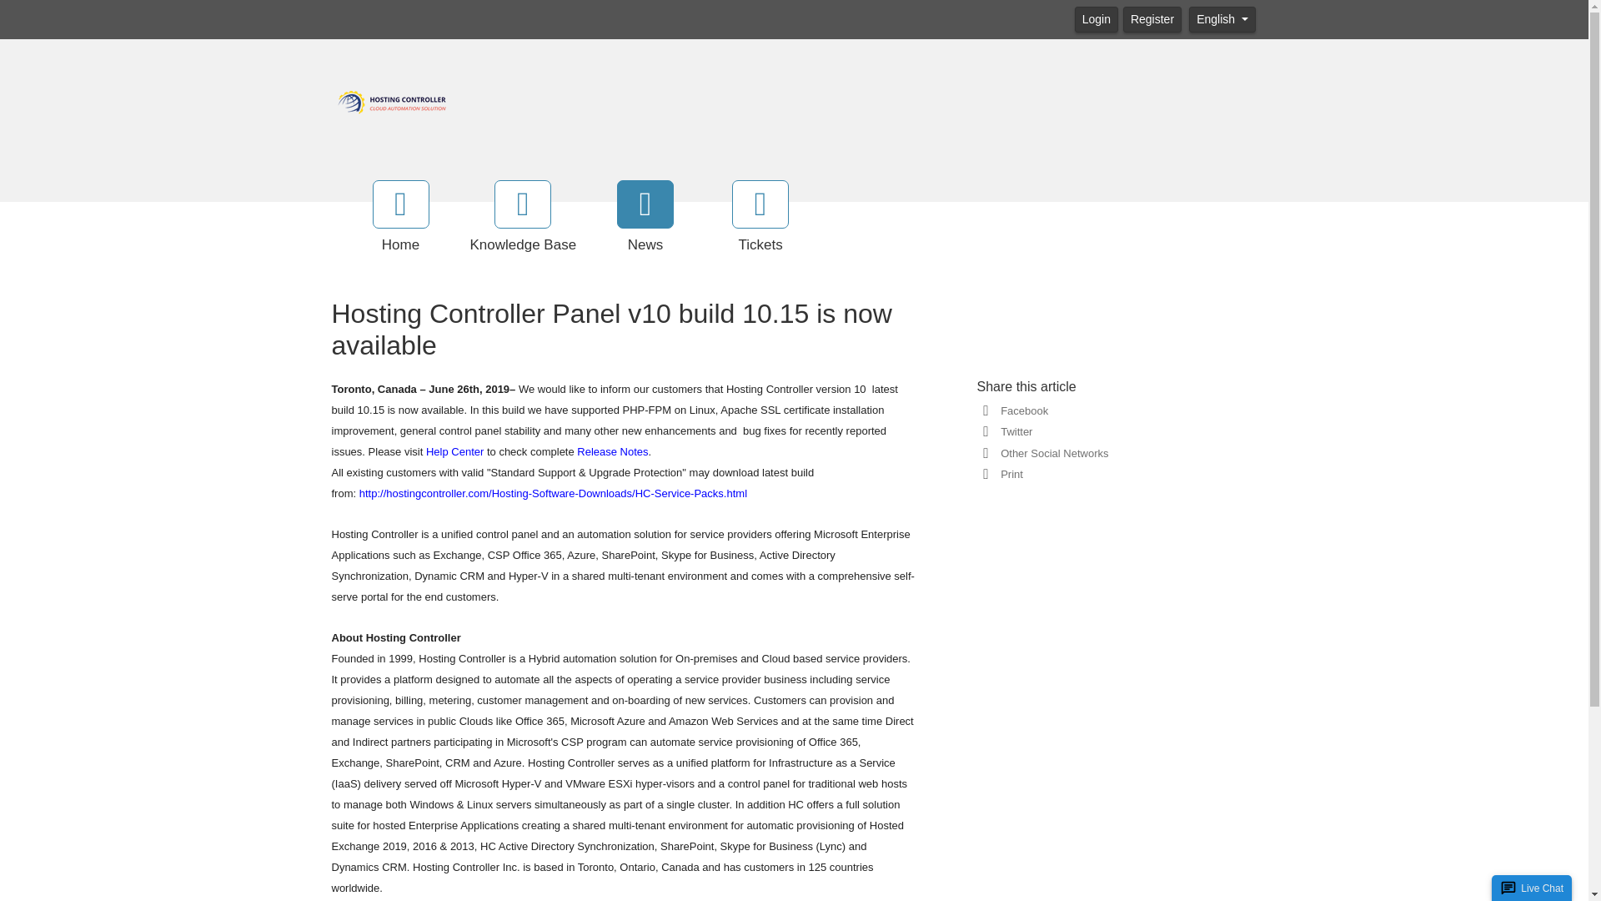 Image resolution: width=1601 pixels, height=901 pixels. Describe the element at coordinates (1152, 18) in the screenshot. I see `Register` at that location.